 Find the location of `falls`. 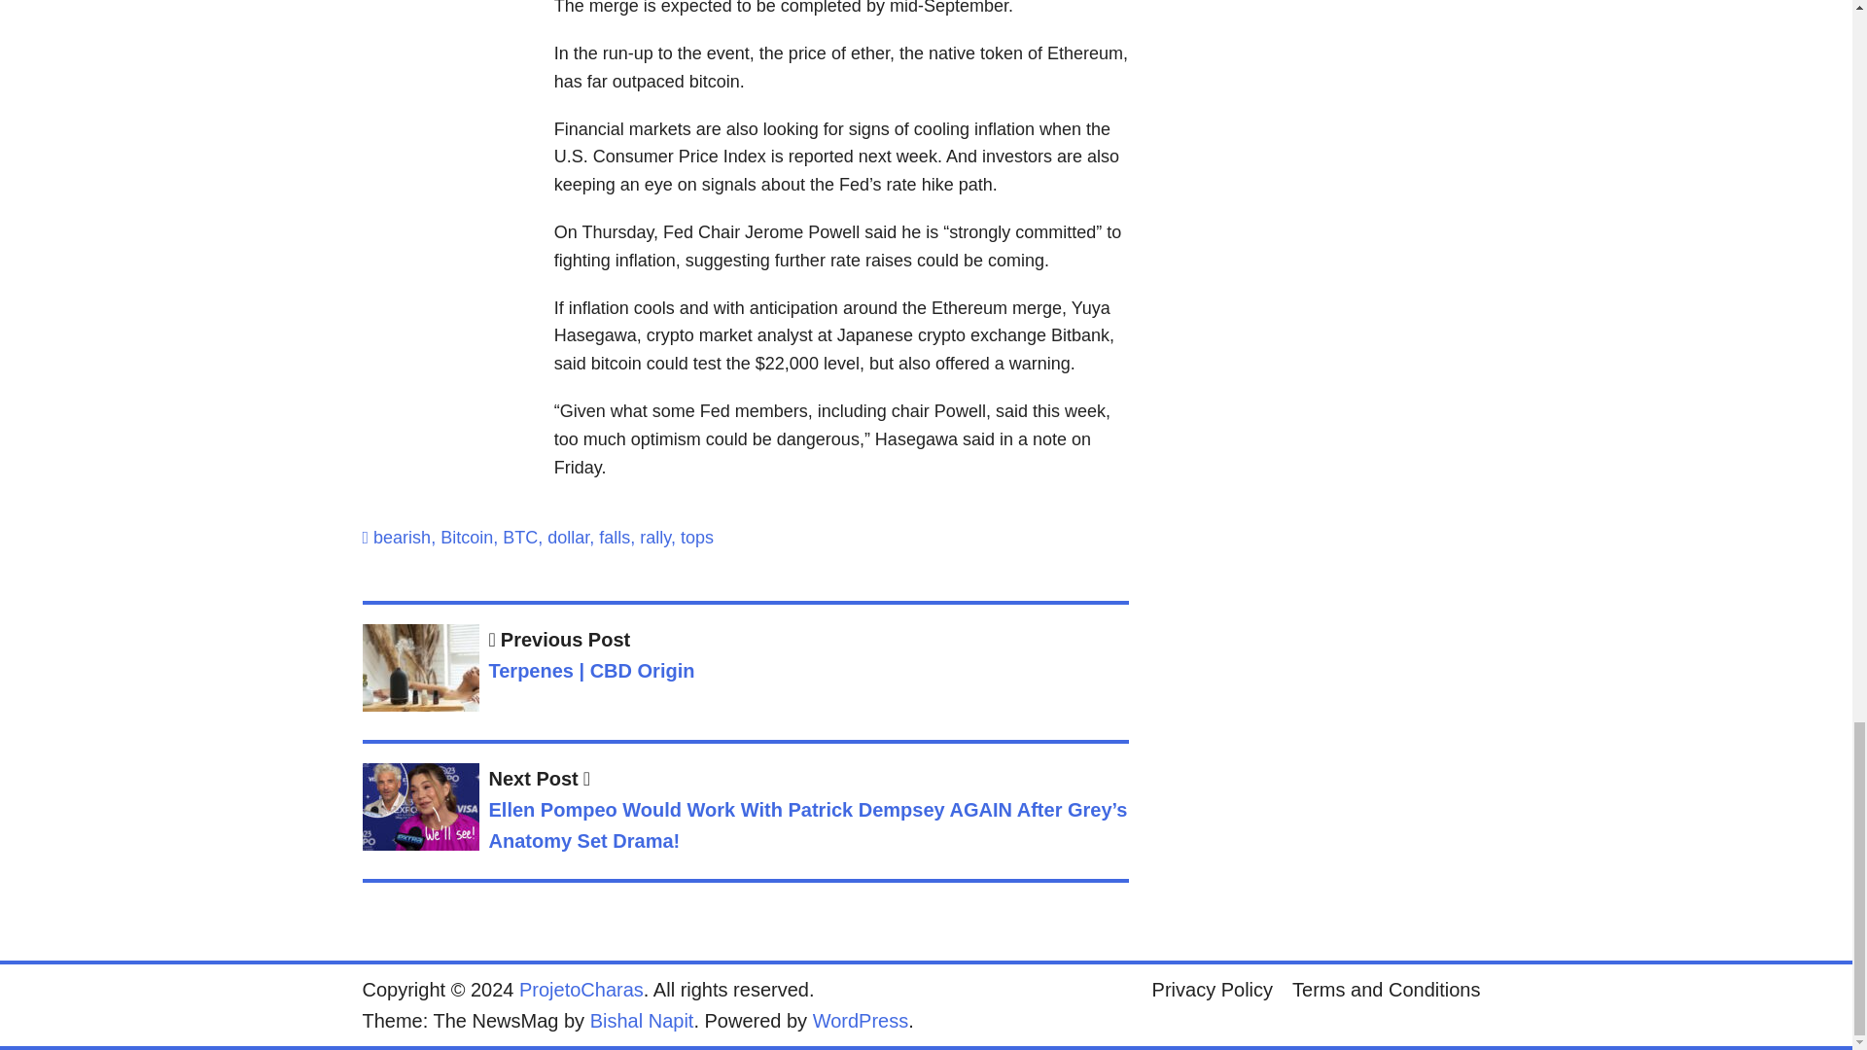

falls is located at coordinates (615, 537).